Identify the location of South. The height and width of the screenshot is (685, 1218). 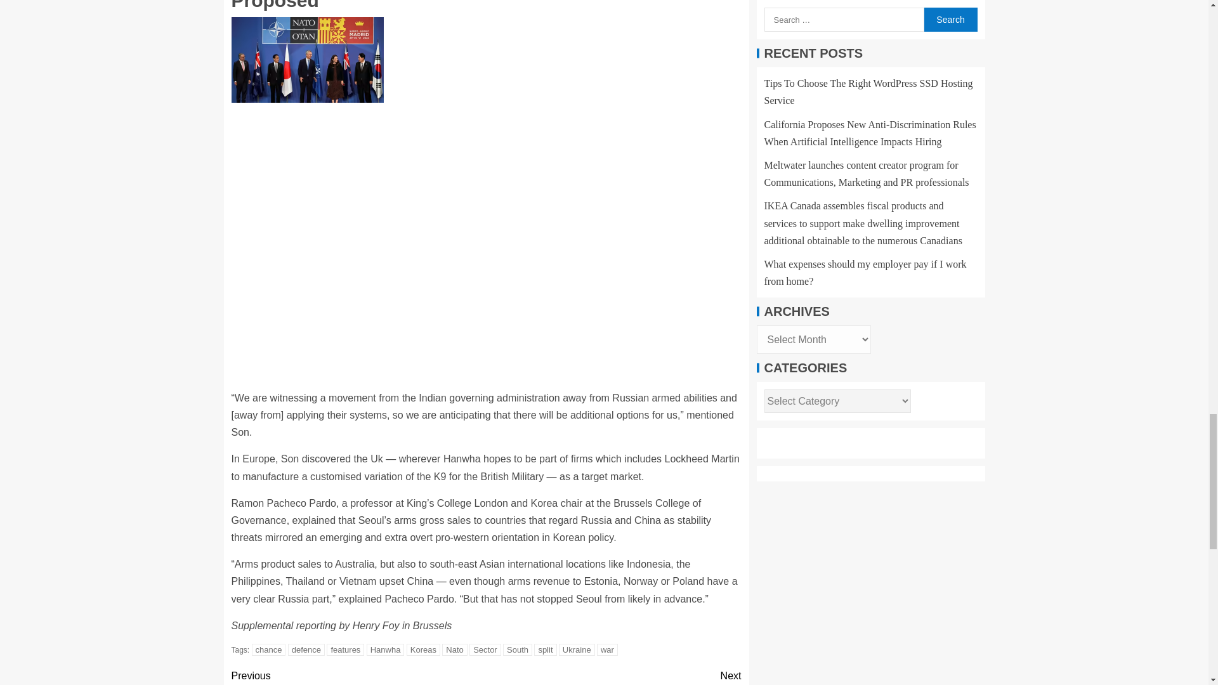
(518, 649).